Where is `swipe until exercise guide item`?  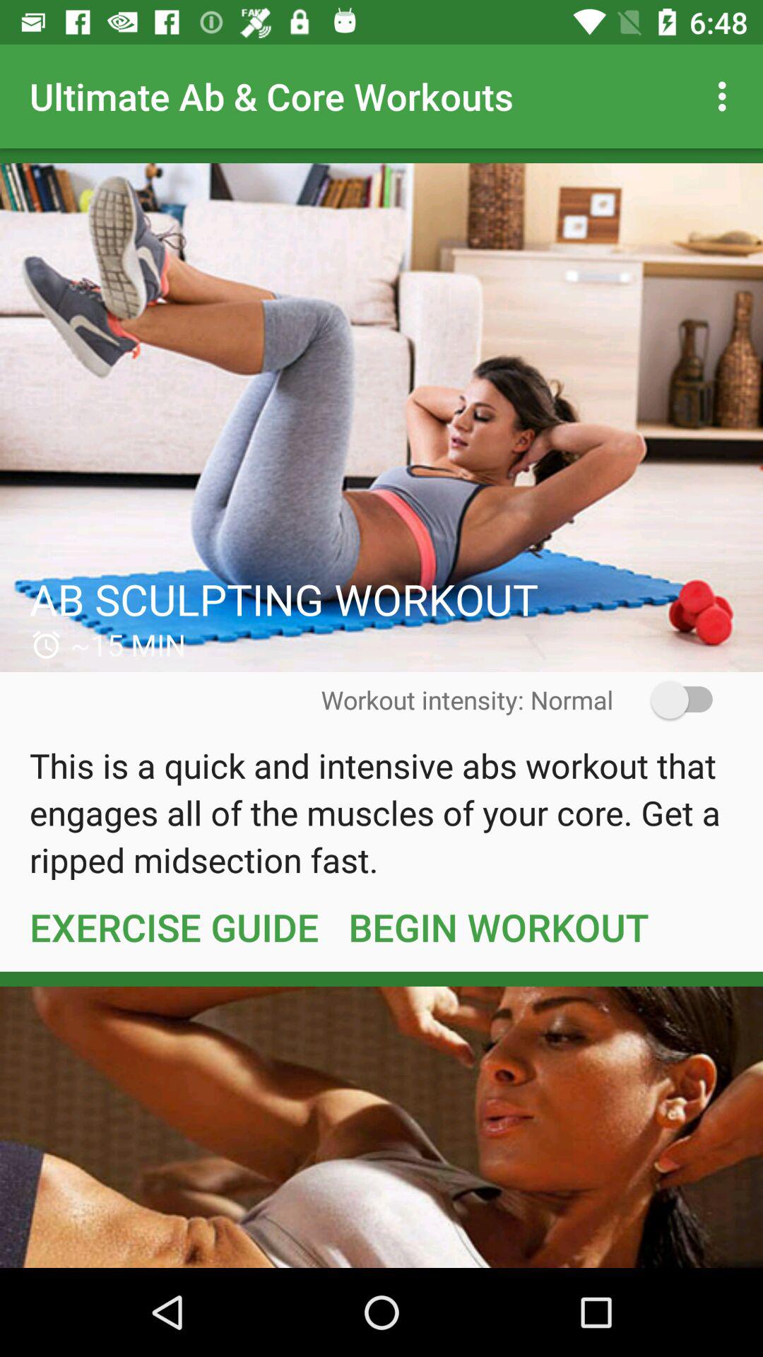
swipe until exercise guide item is located at coordinates (174, 927).